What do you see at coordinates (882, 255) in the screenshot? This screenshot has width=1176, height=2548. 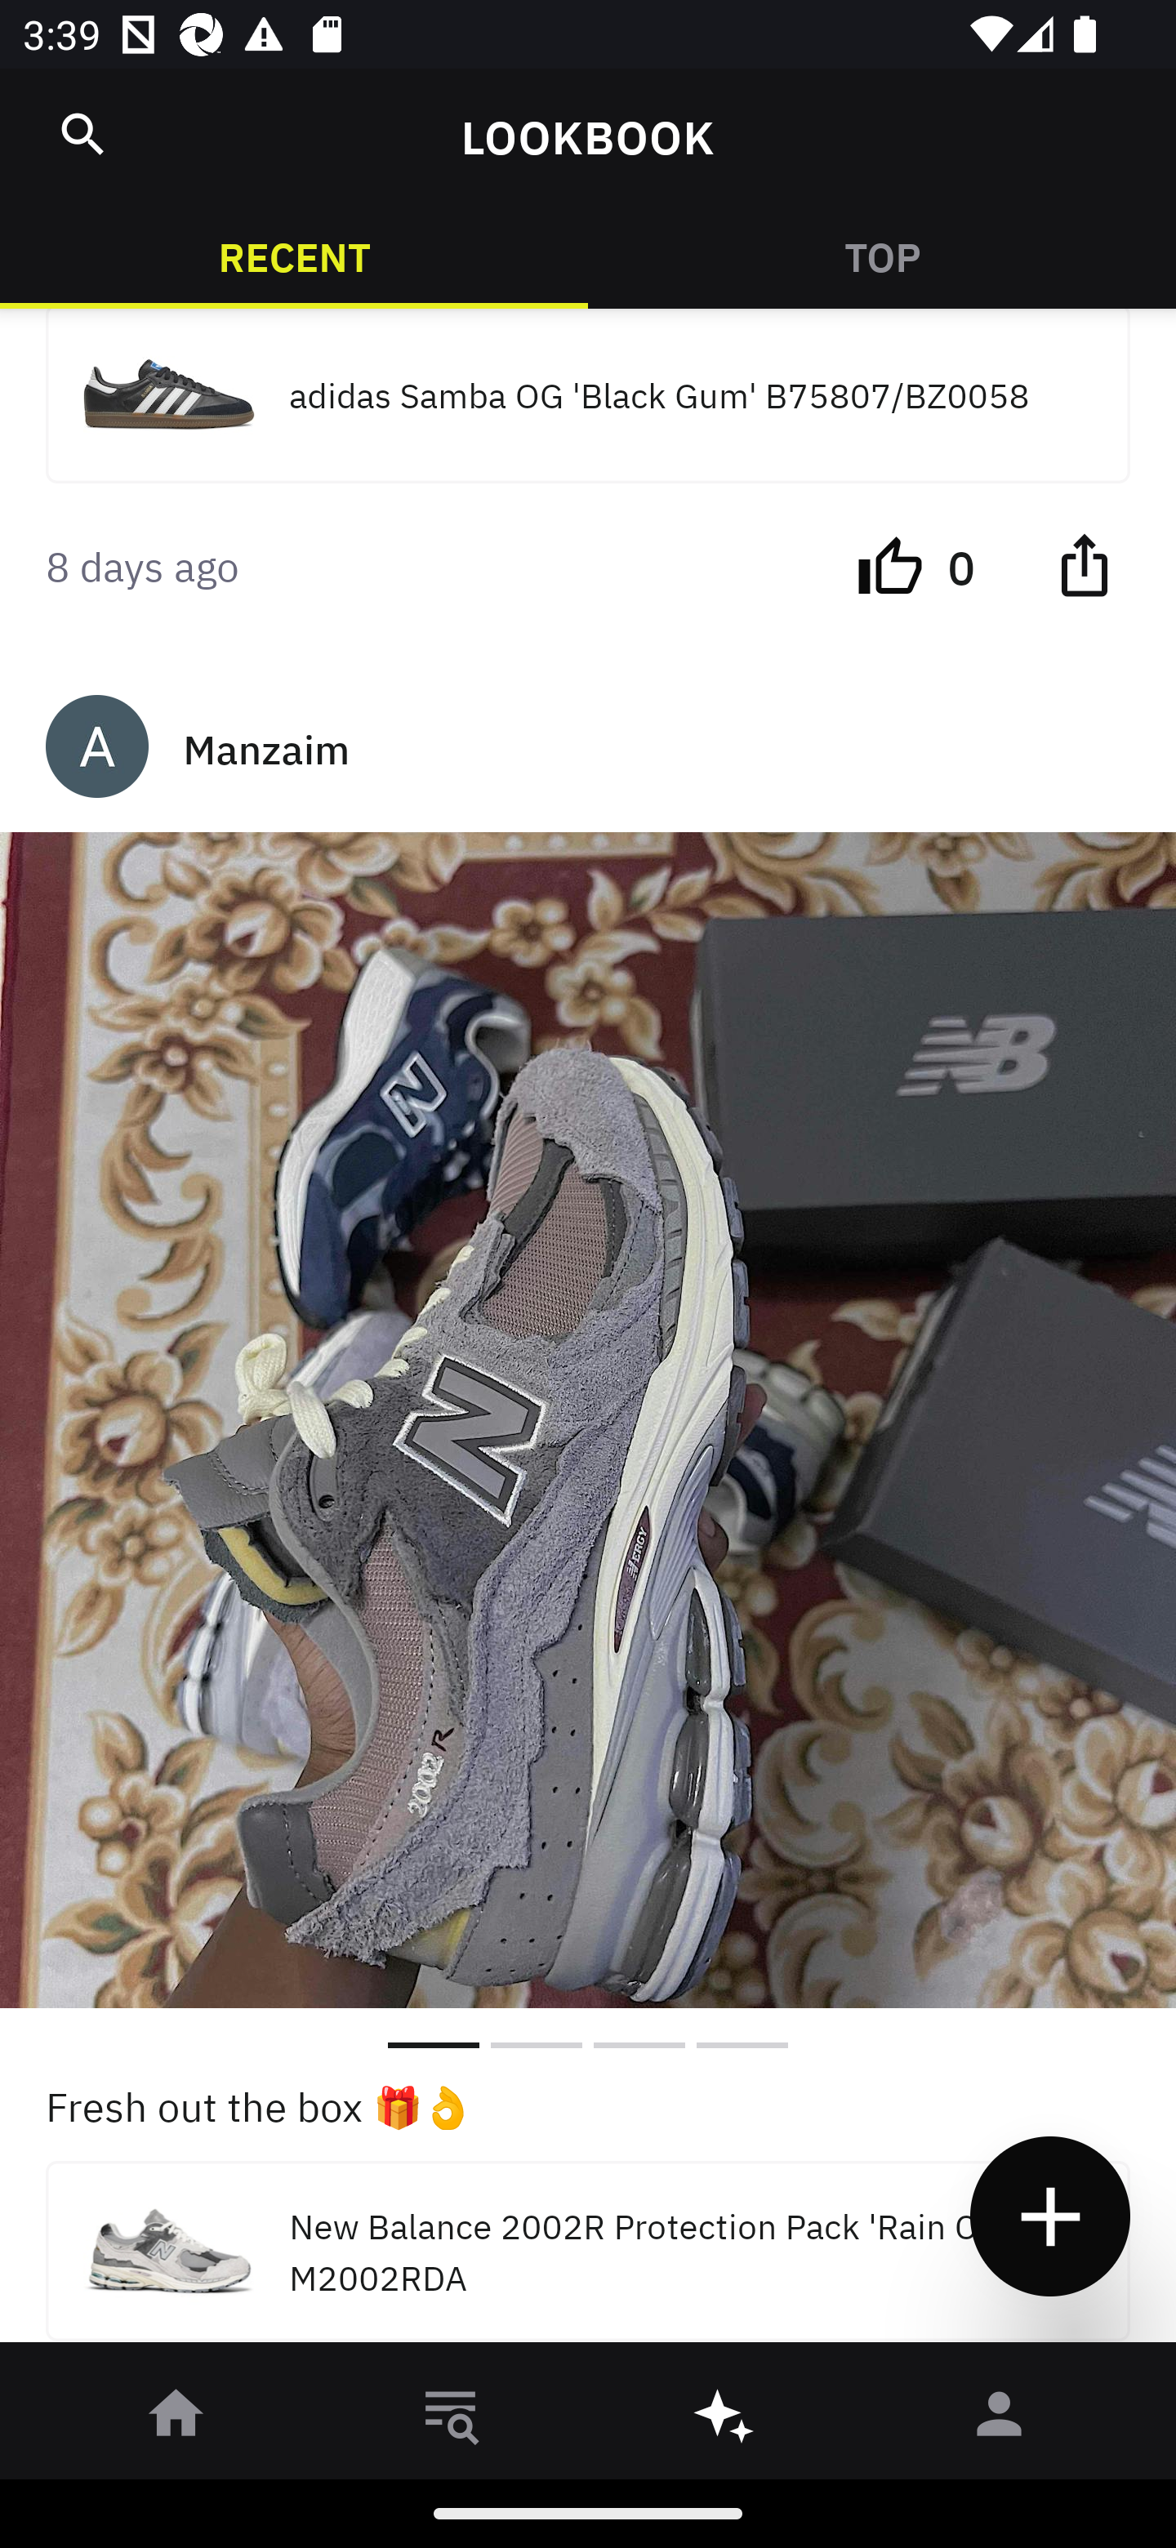 I see `TOP` at bounding box center [882, 255].